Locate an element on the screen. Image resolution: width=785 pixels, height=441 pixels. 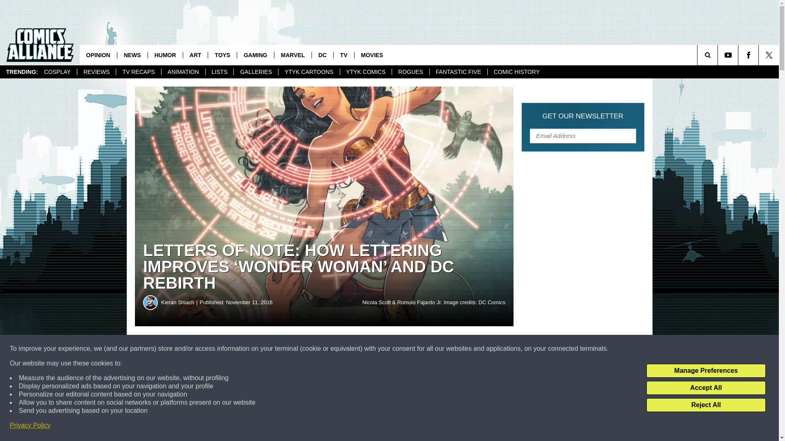
SHARE is located at coordinates (249, 349).